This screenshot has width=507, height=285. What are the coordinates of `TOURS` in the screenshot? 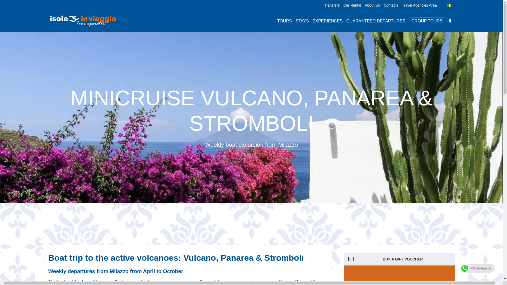 It's located at (285, 21).